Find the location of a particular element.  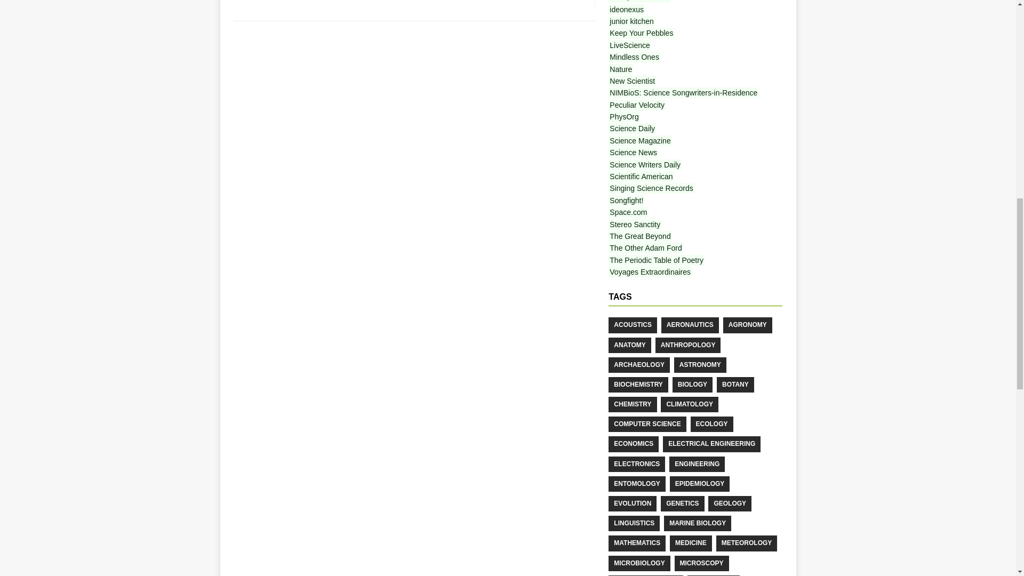

Keep Your Pebbles is located at coordinates (641, 33).